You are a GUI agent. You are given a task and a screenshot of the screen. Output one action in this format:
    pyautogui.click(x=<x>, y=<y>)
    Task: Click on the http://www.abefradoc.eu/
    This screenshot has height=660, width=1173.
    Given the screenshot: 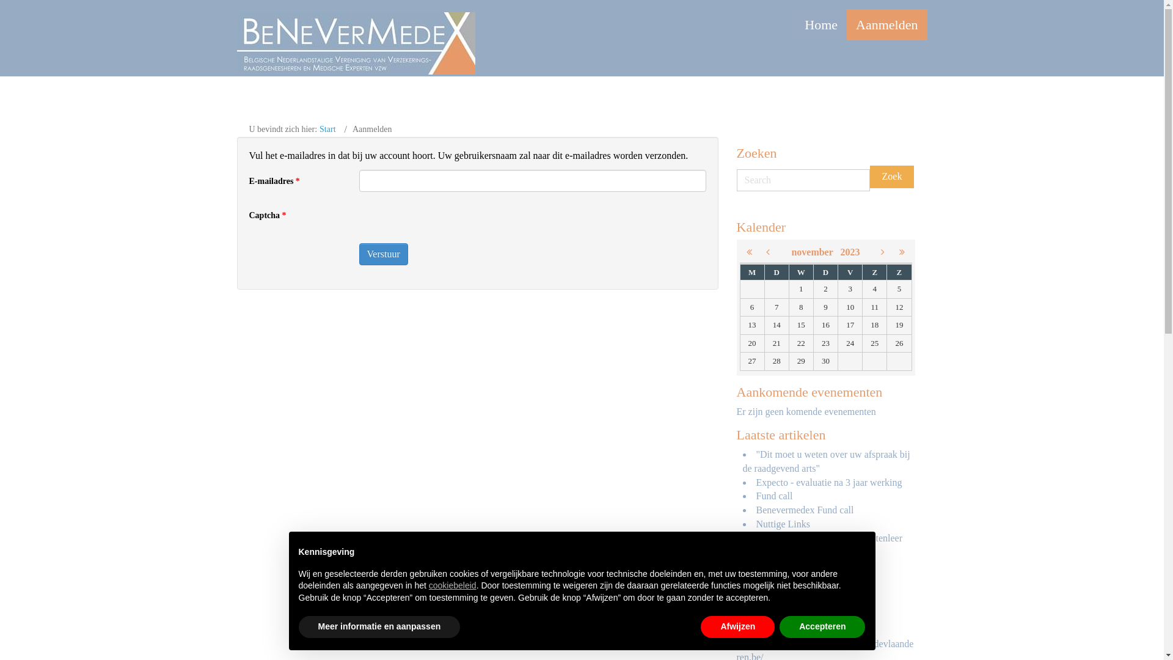 What is the action you would take?
    pyautogui.click(x=786, y=623)
    